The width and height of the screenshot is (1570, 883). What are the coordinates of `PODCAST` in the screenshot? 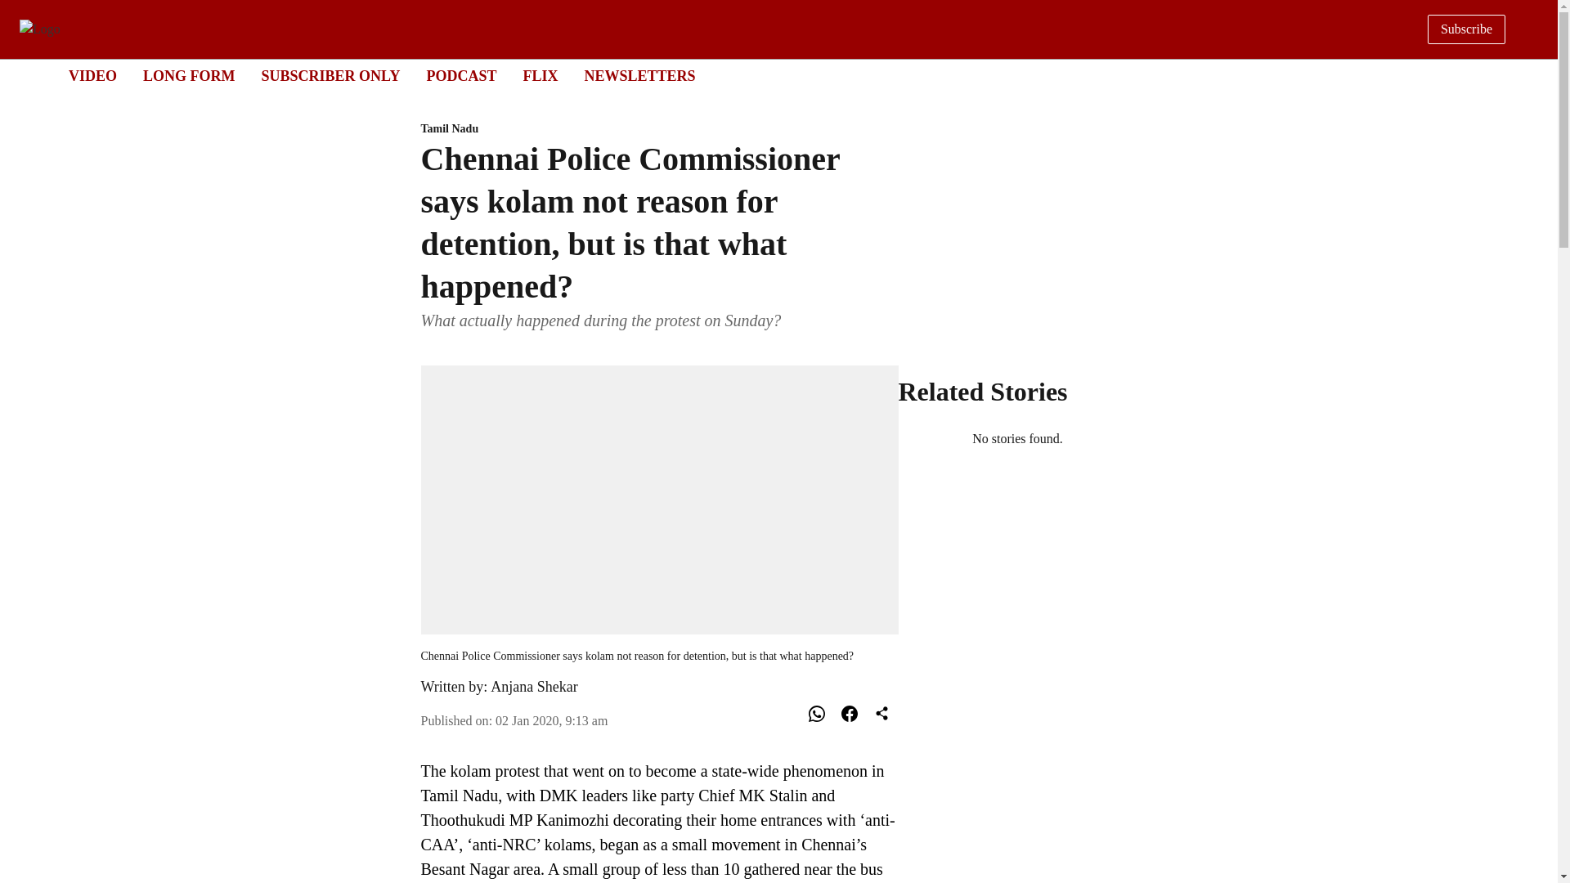 It's located at (189, 75).